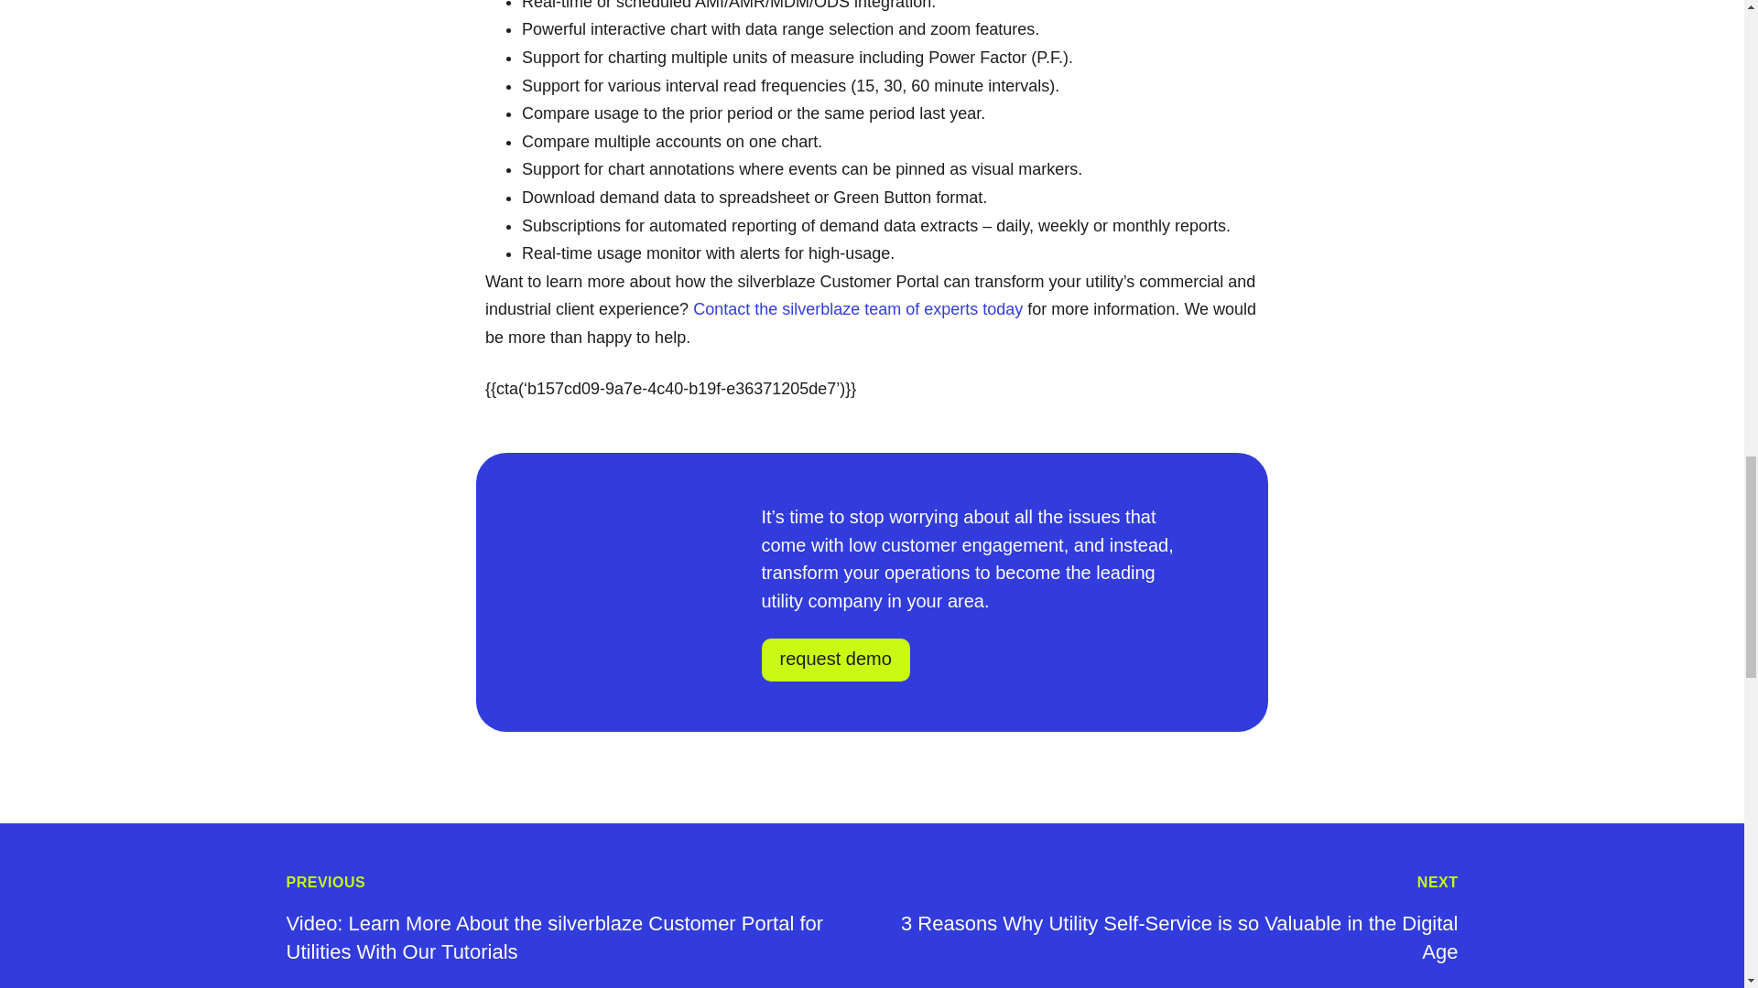  I want to click on Contact the silverblaze team of experts today, so click(857, 309).